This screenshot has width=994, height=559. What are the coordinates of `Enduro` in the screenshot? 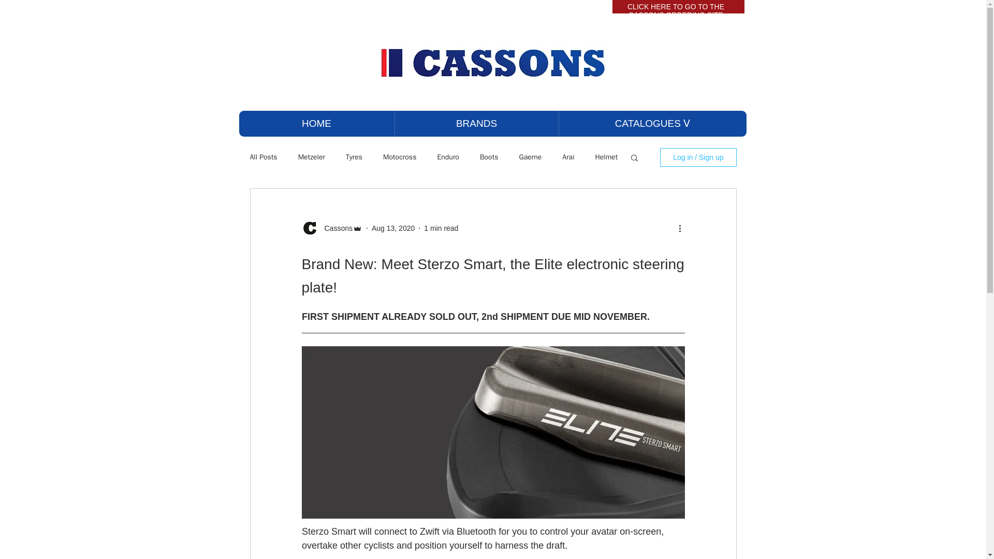 It's located at (448, 157).